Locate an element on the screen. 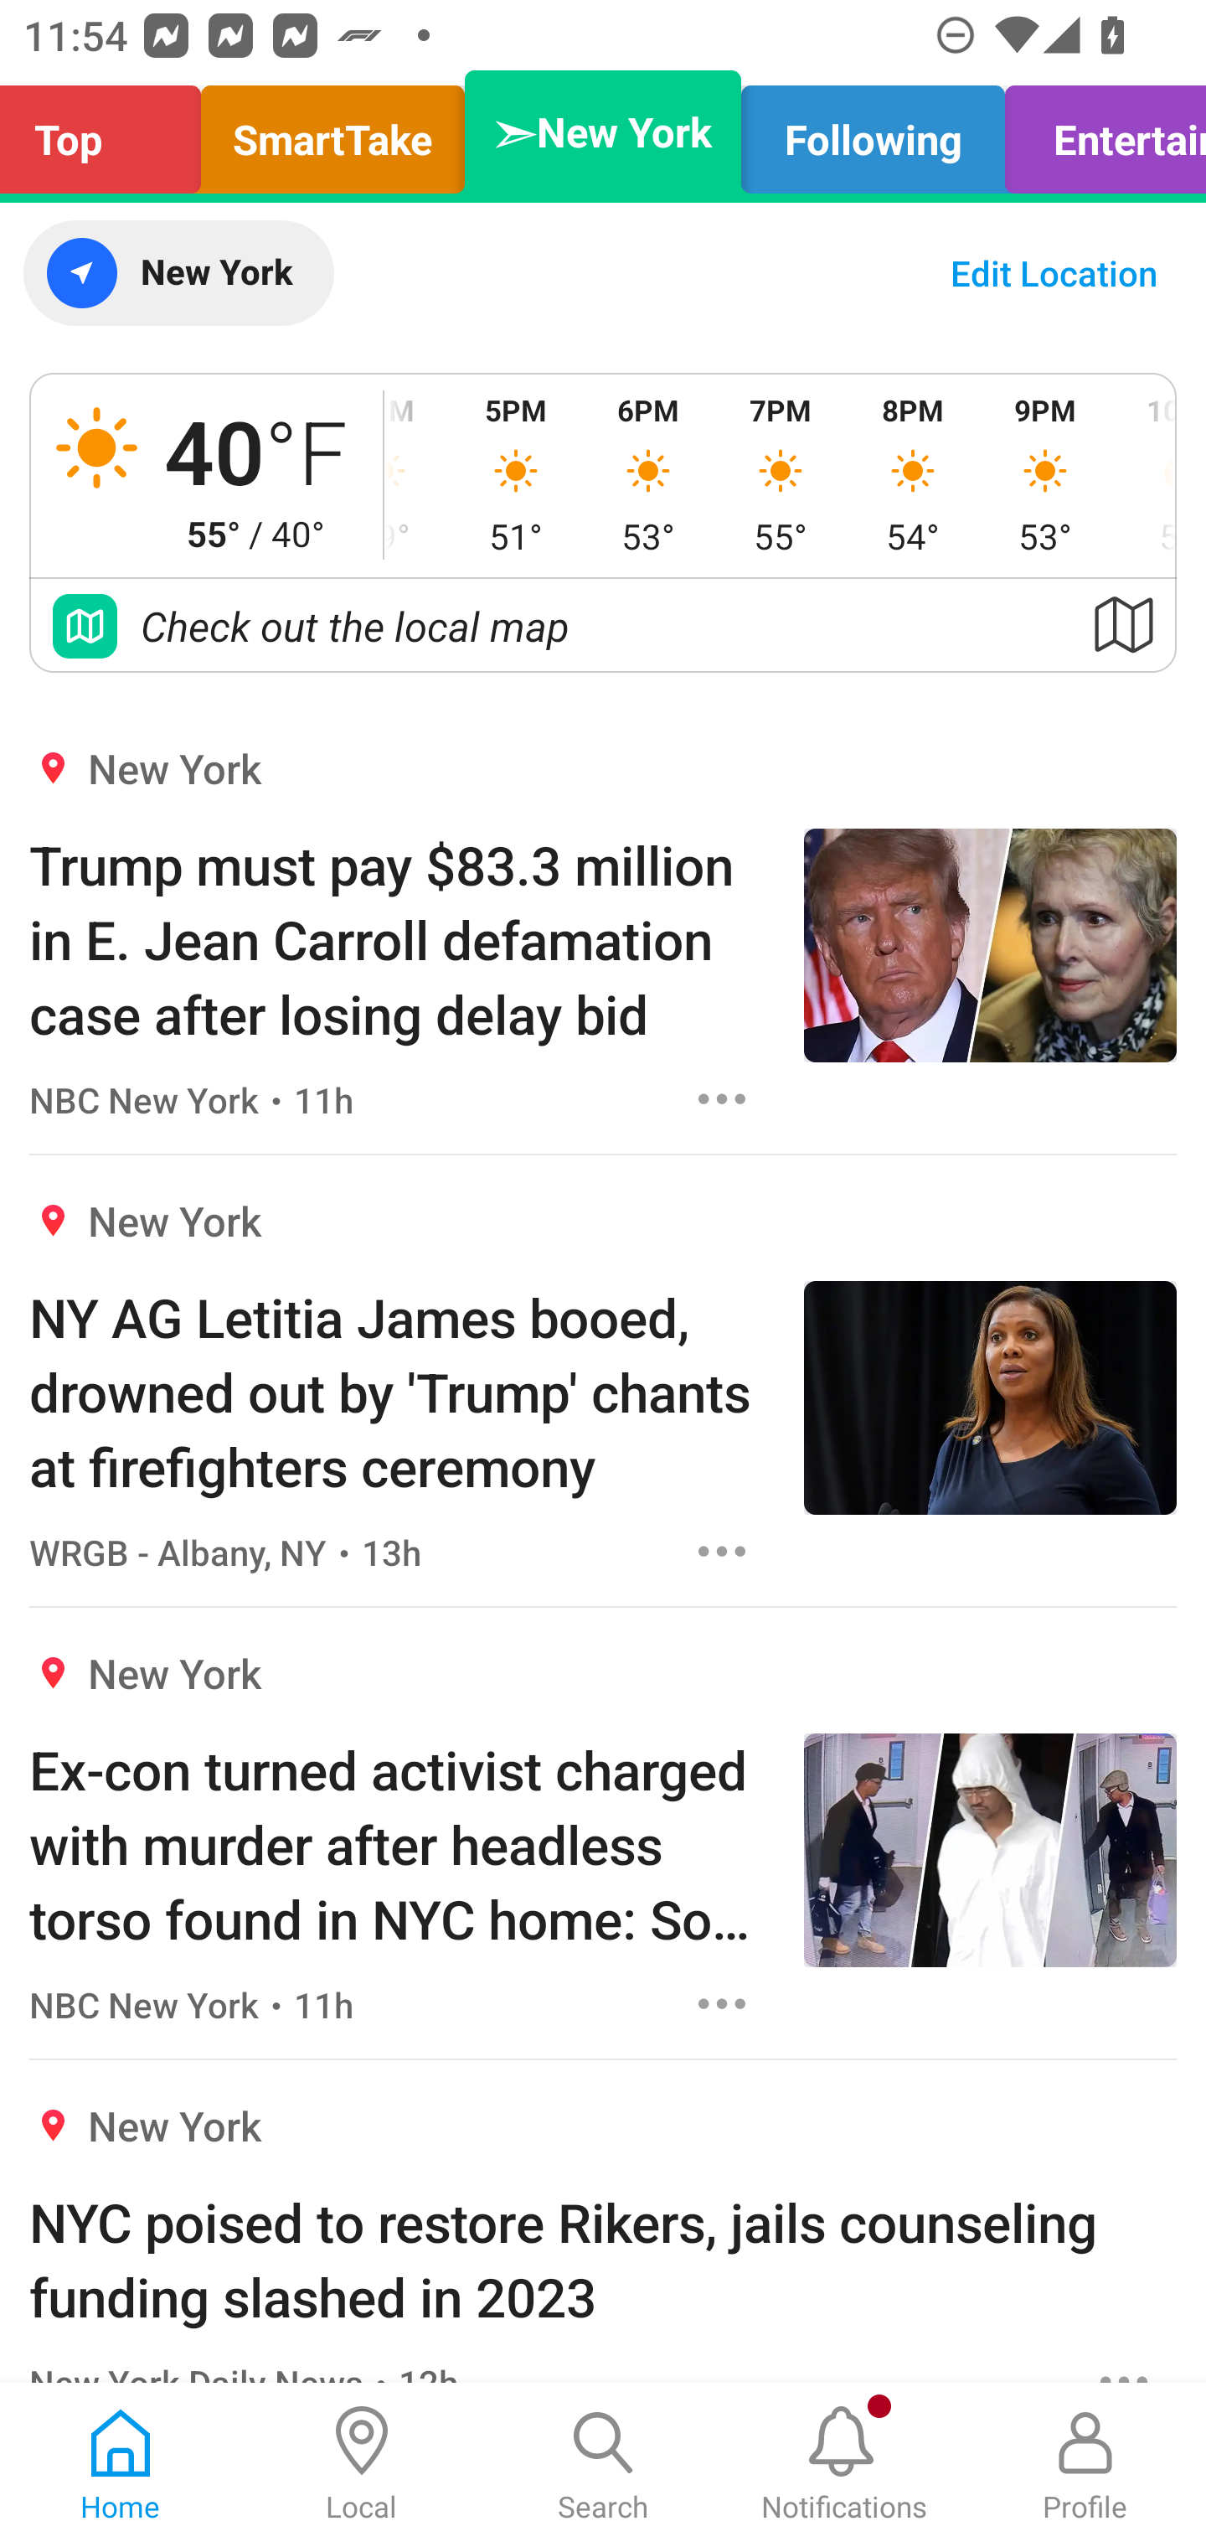 The image size is (1206, 2547). Options is located at coordinates (722, 1550).